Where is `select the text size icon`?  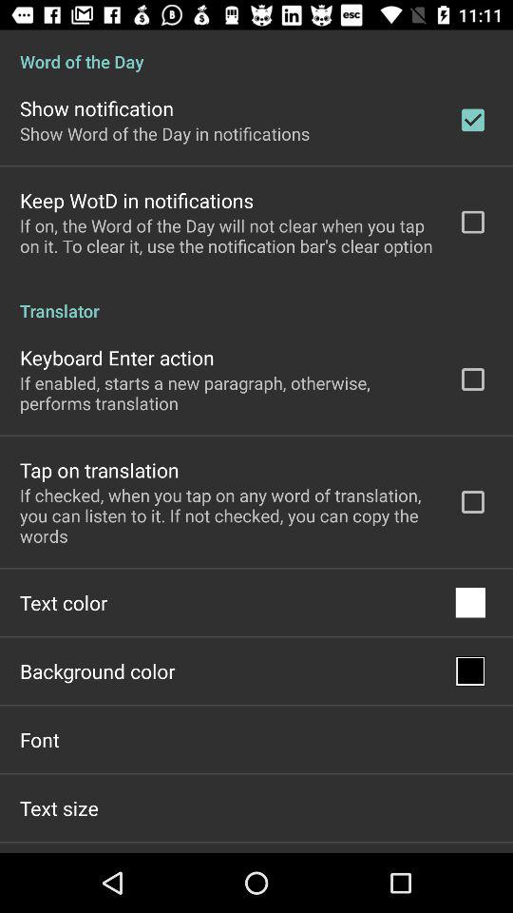
select the text size icon is located at coordinates (59, 807).